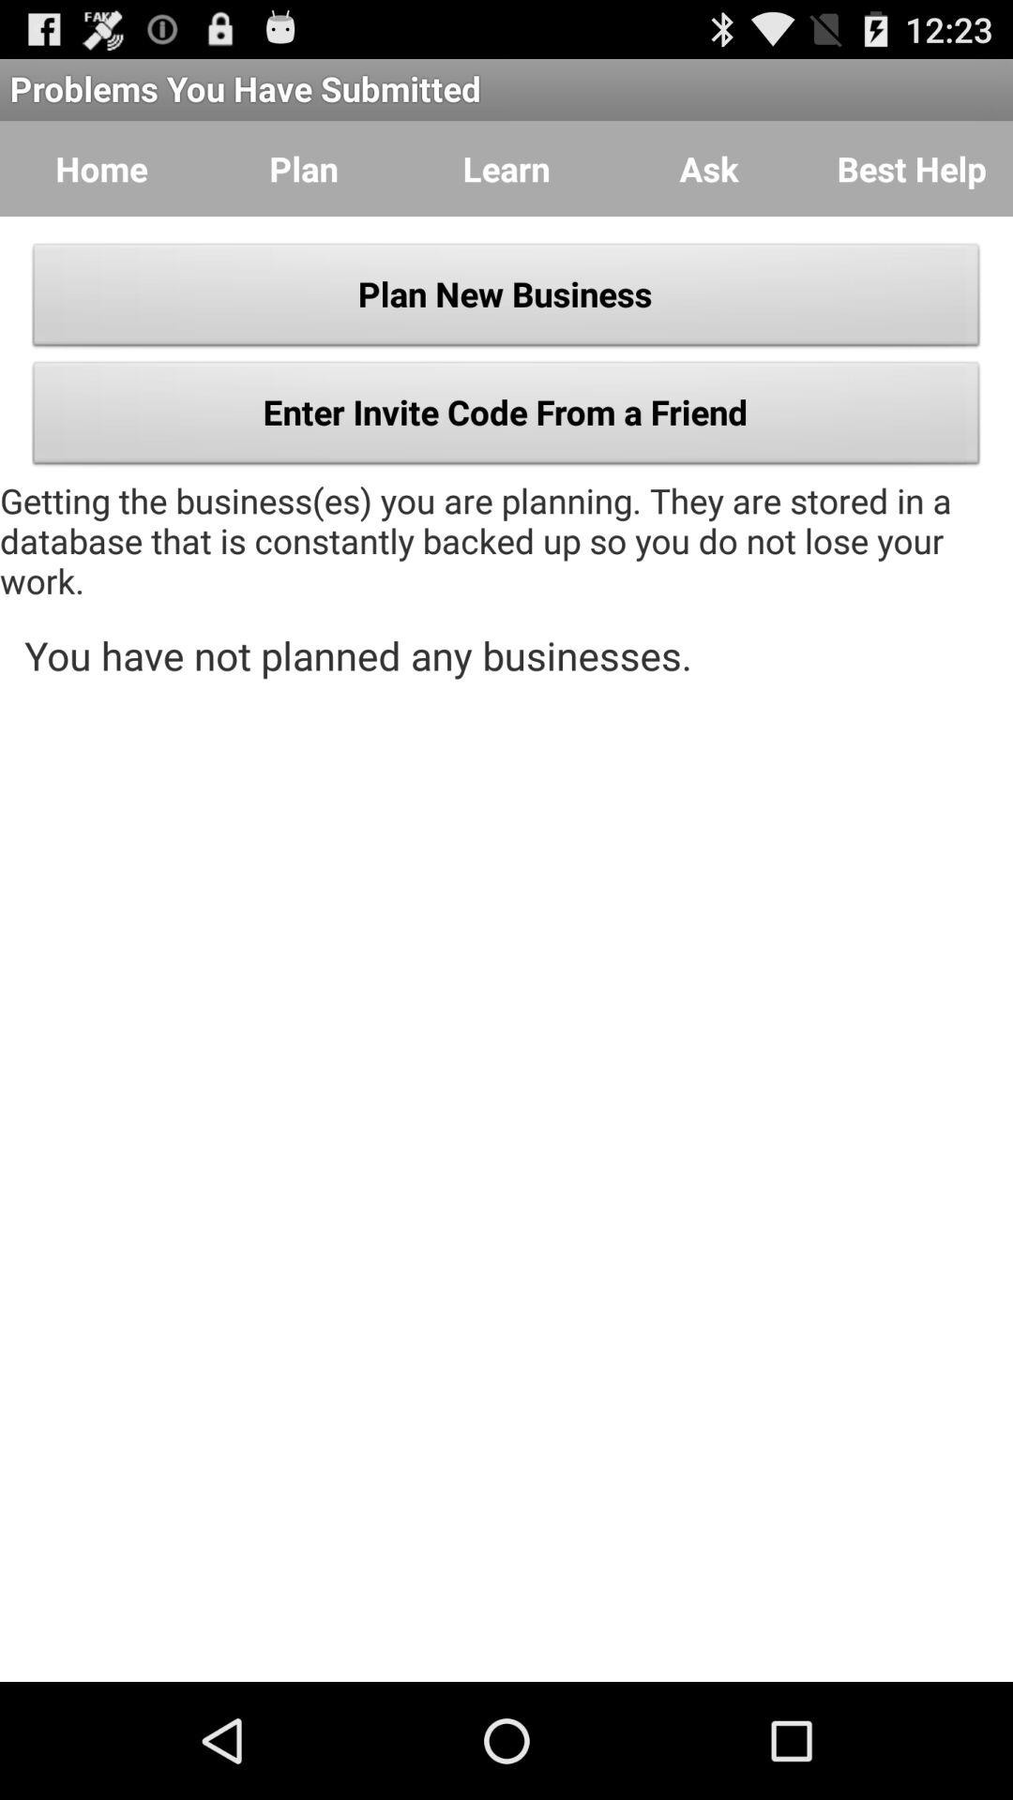  I want to click on select the item below the problems you have item, so click(912, 169).